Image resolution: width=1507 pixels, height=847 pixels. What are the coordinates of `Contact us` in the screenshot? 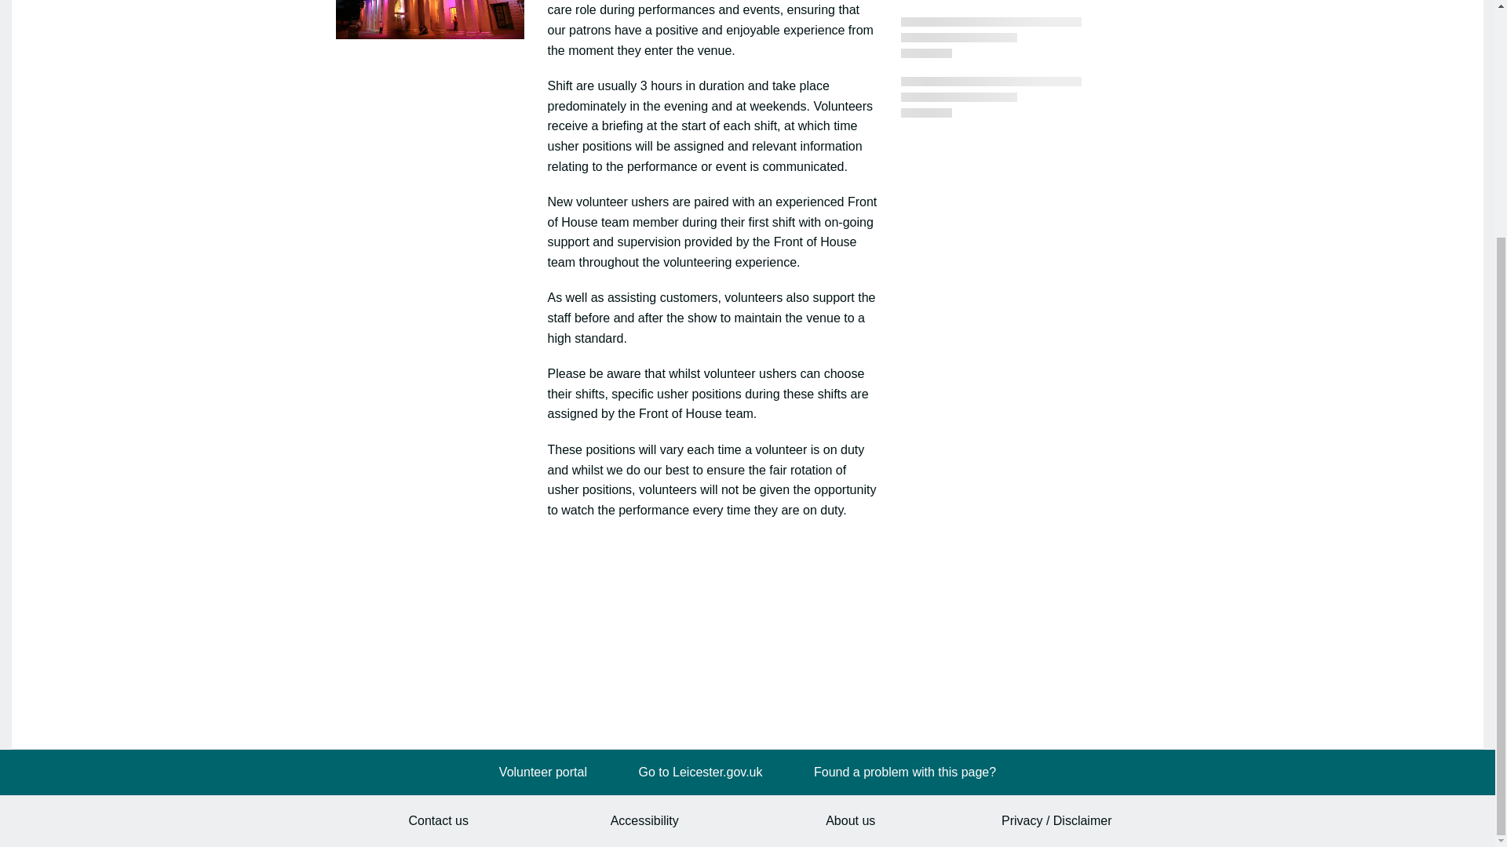 It's located at (438, 820).